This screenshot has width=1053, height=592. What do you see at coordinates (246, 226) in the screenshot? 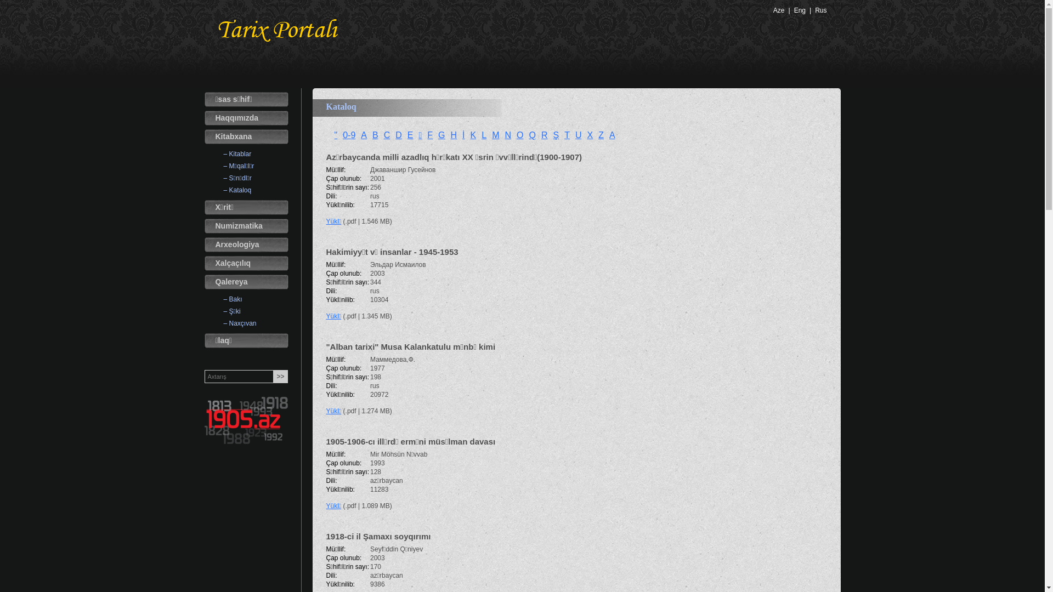
I see `Numizmatika` at bounding box center [246, 226].